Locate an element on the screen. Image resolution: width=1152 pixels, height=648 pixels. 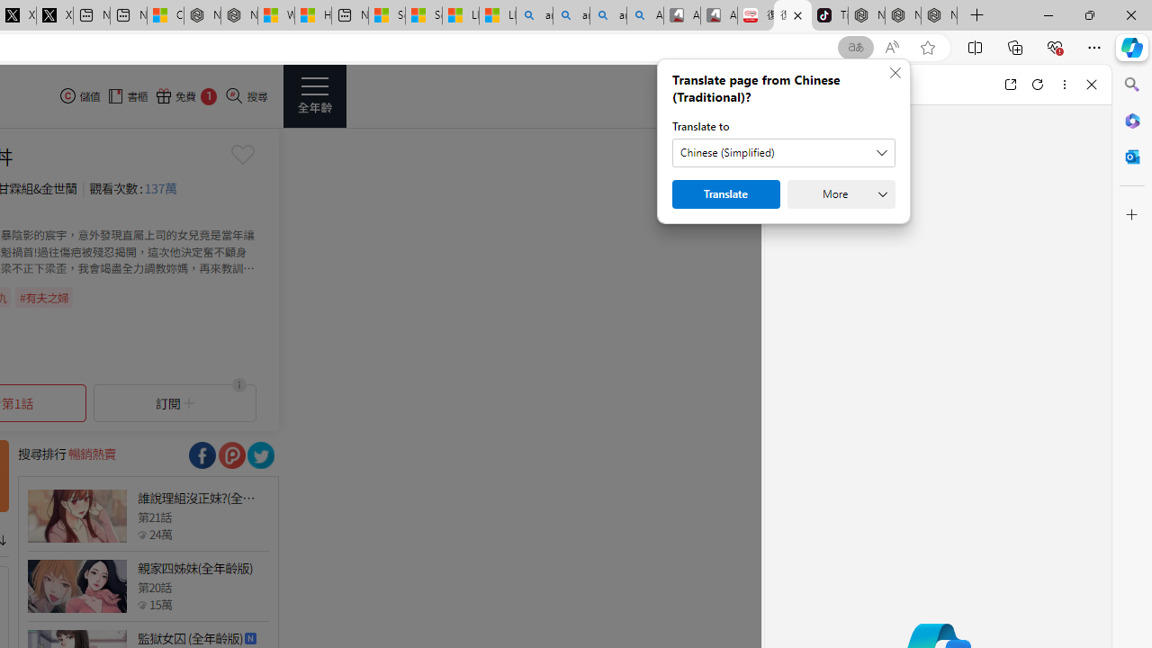
Translate to is located at coordinates (783, 153).